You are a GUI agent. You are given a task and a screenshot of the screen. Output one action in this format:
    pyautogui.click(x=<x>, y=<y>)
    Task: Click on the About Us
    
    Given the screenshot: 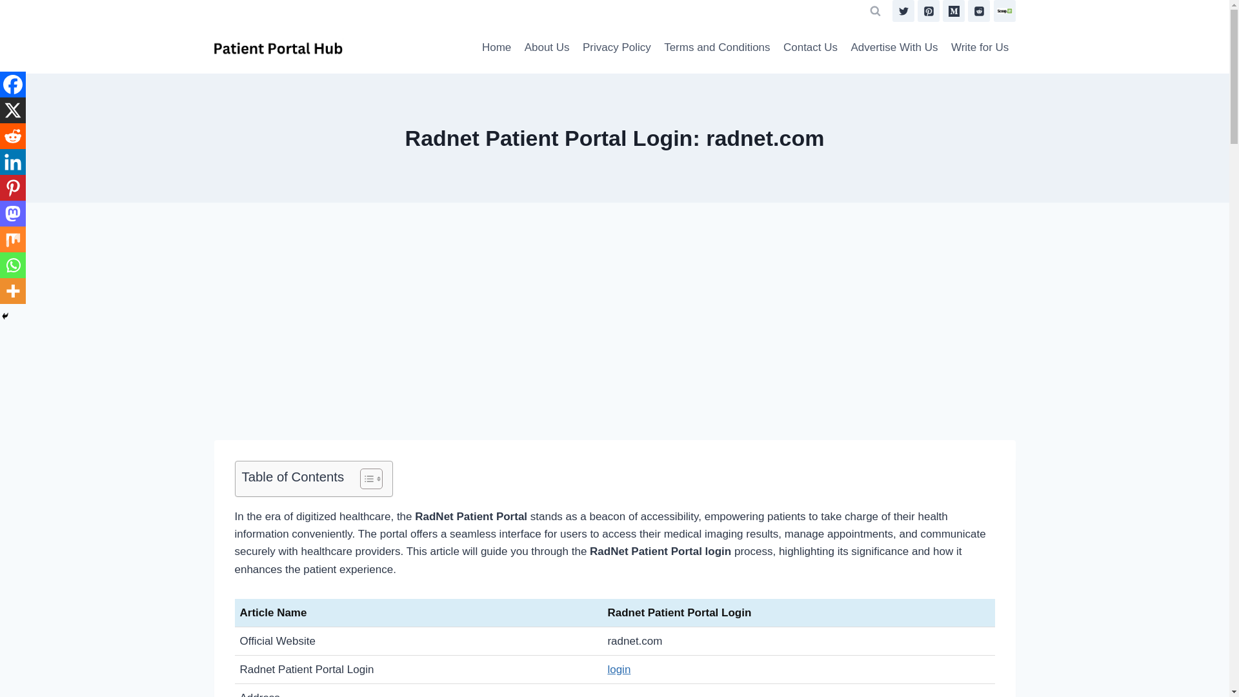 What is the action you would take?
    pyautogui.click(x=547, y=48)
    